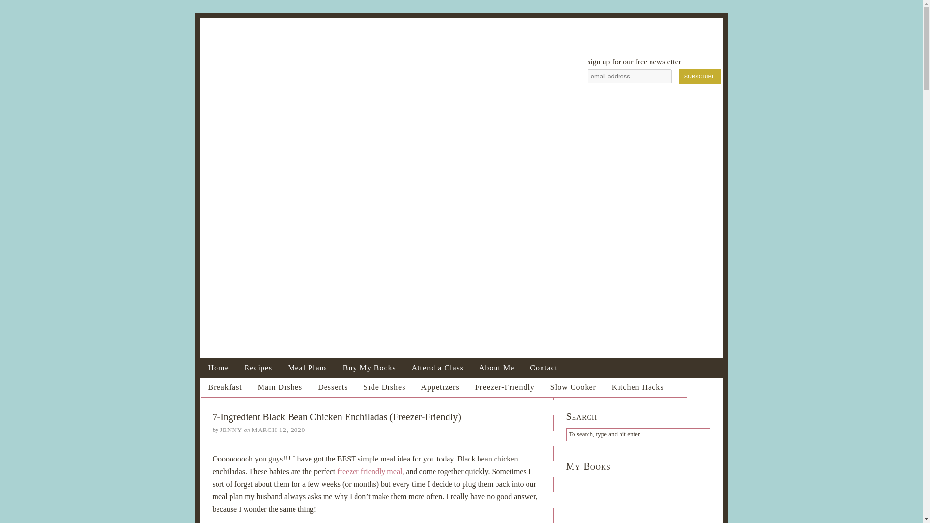 This screenshot has width=930, height=523. What do you see at coordinates (369, 368) in the screenshot?
I see `Buy My Books` at bounding box center [369, 368].